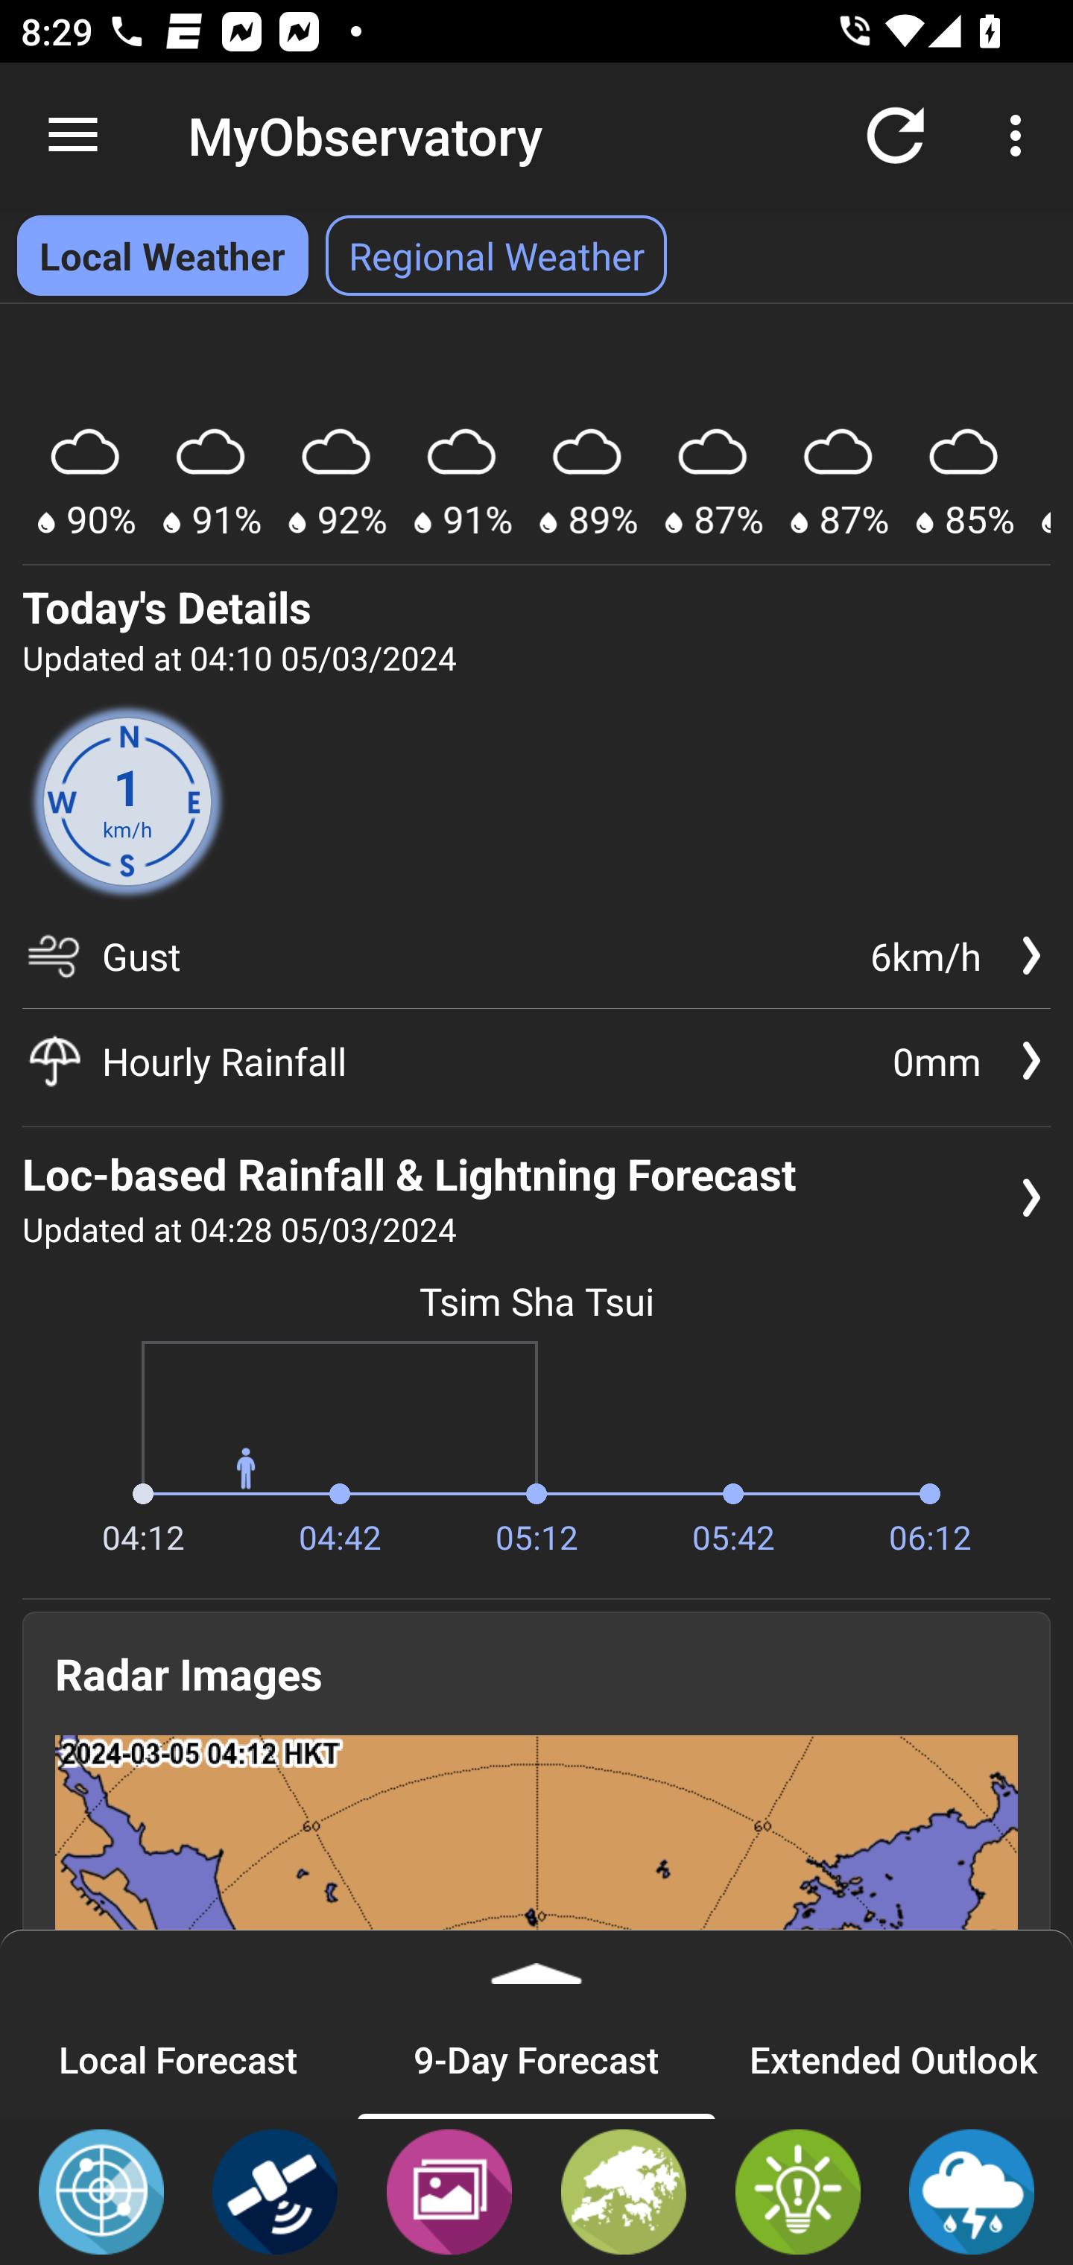 This screenshot has width=1073, height=2265. Describe the element at coordinates (972, 2190) in the screenshot. I see `Loc-based Rainfall & Lightning Forecast` at that location.